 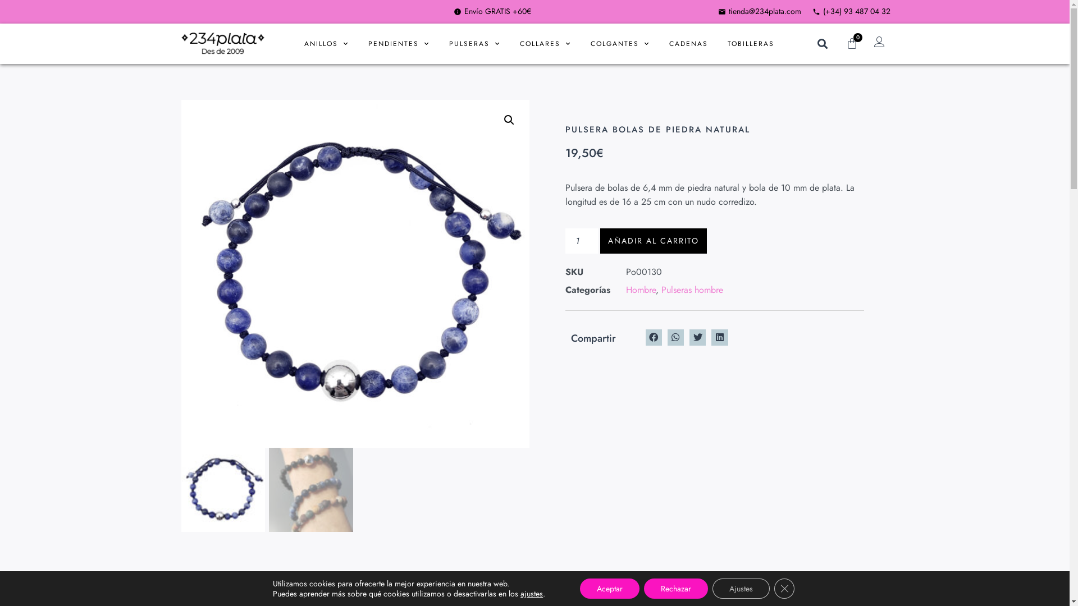 I want to click on PULSERAS, so click(x=475, y=44).